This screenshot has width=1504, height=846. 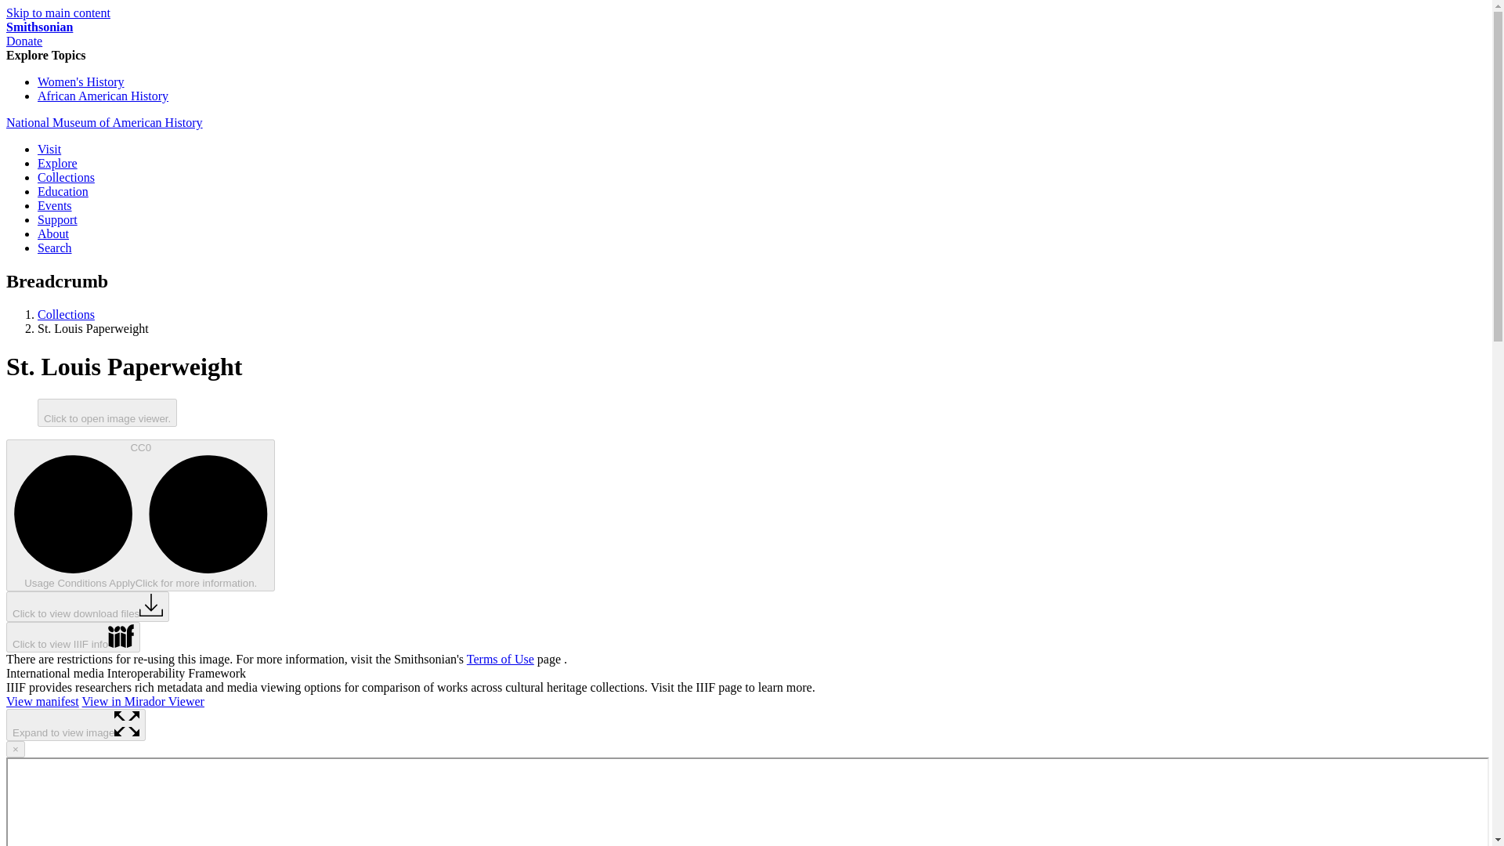 I want to click on Enlarge image, so click(x=127, y=724).